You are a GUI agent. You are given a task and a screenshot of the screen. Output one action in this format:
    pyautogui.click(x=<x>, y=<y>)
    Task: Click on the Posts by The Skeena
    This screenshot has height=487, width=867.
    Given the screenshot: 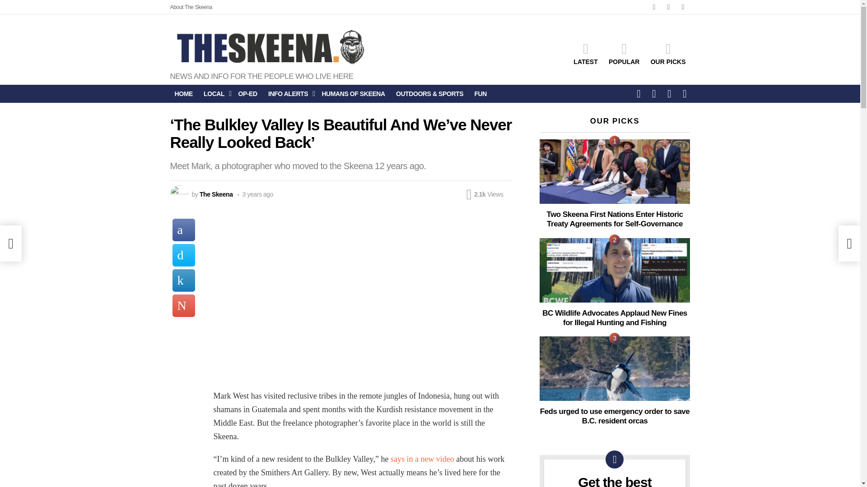 What is the action you would take?
    pyautogui.click(x=216, y=194)
    